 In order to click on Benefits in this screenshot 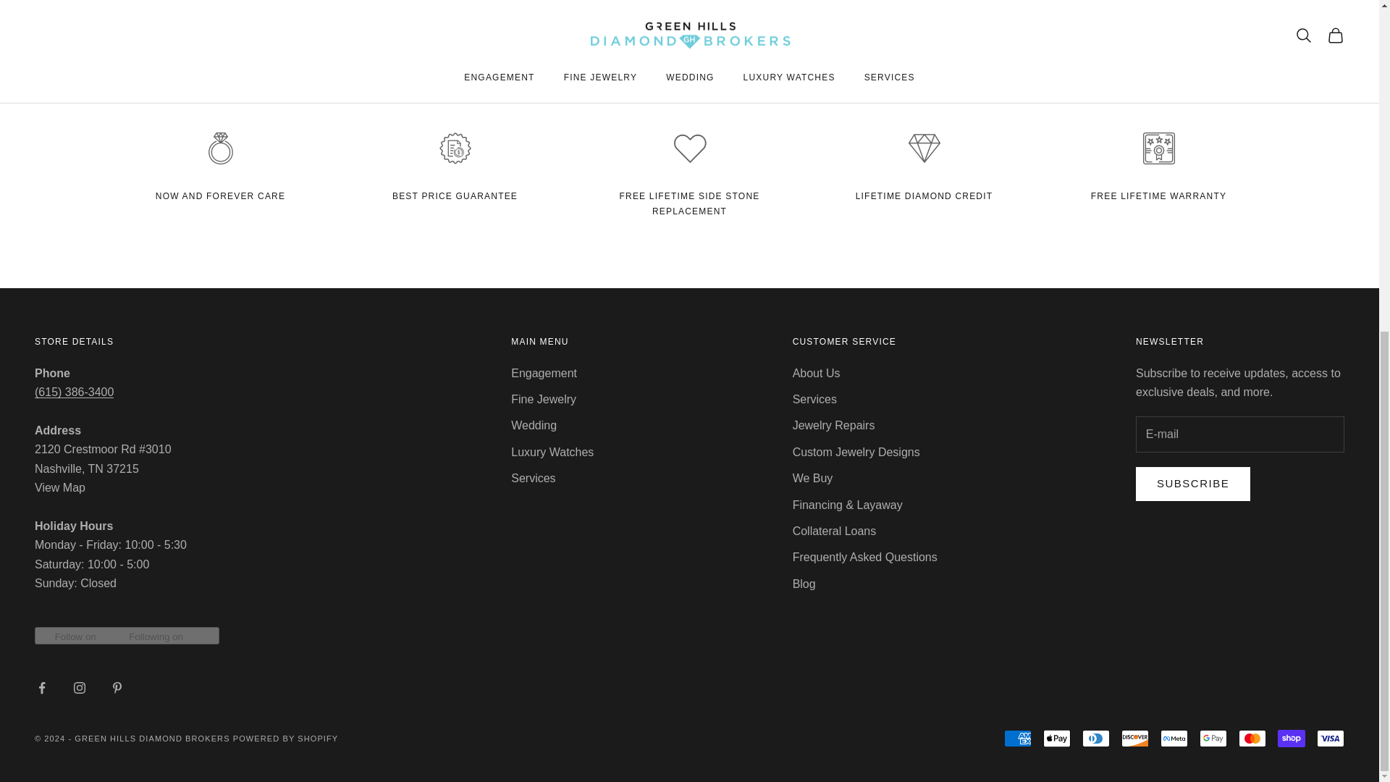, I will do `click(690, 203)`.